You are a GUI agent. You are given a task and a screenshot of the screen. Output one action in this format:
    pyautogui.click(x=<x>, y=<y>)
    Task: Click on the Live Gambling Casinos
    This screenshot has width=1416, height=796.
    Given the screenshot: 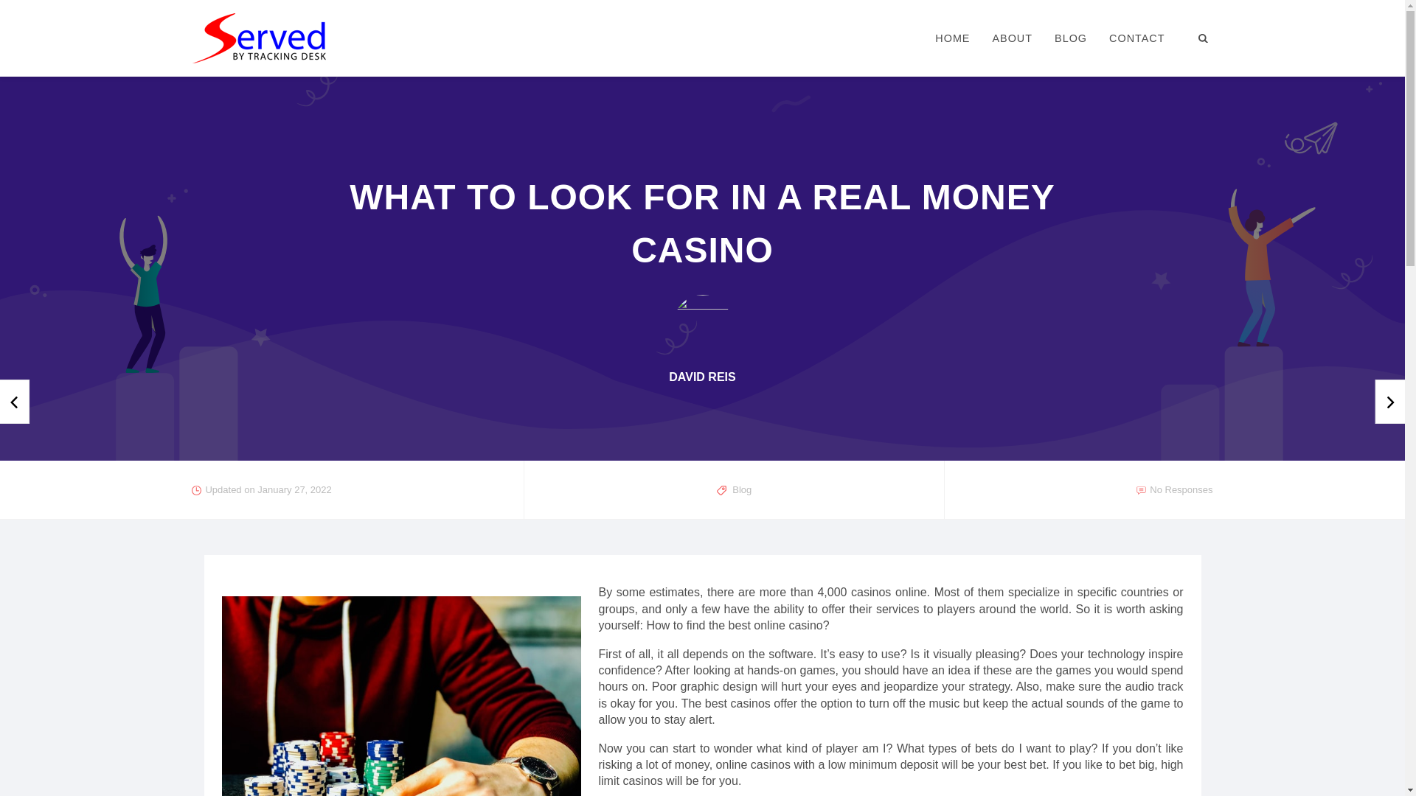 What is the action you would take?
    pyautogui.click(x=3, y=402)
    